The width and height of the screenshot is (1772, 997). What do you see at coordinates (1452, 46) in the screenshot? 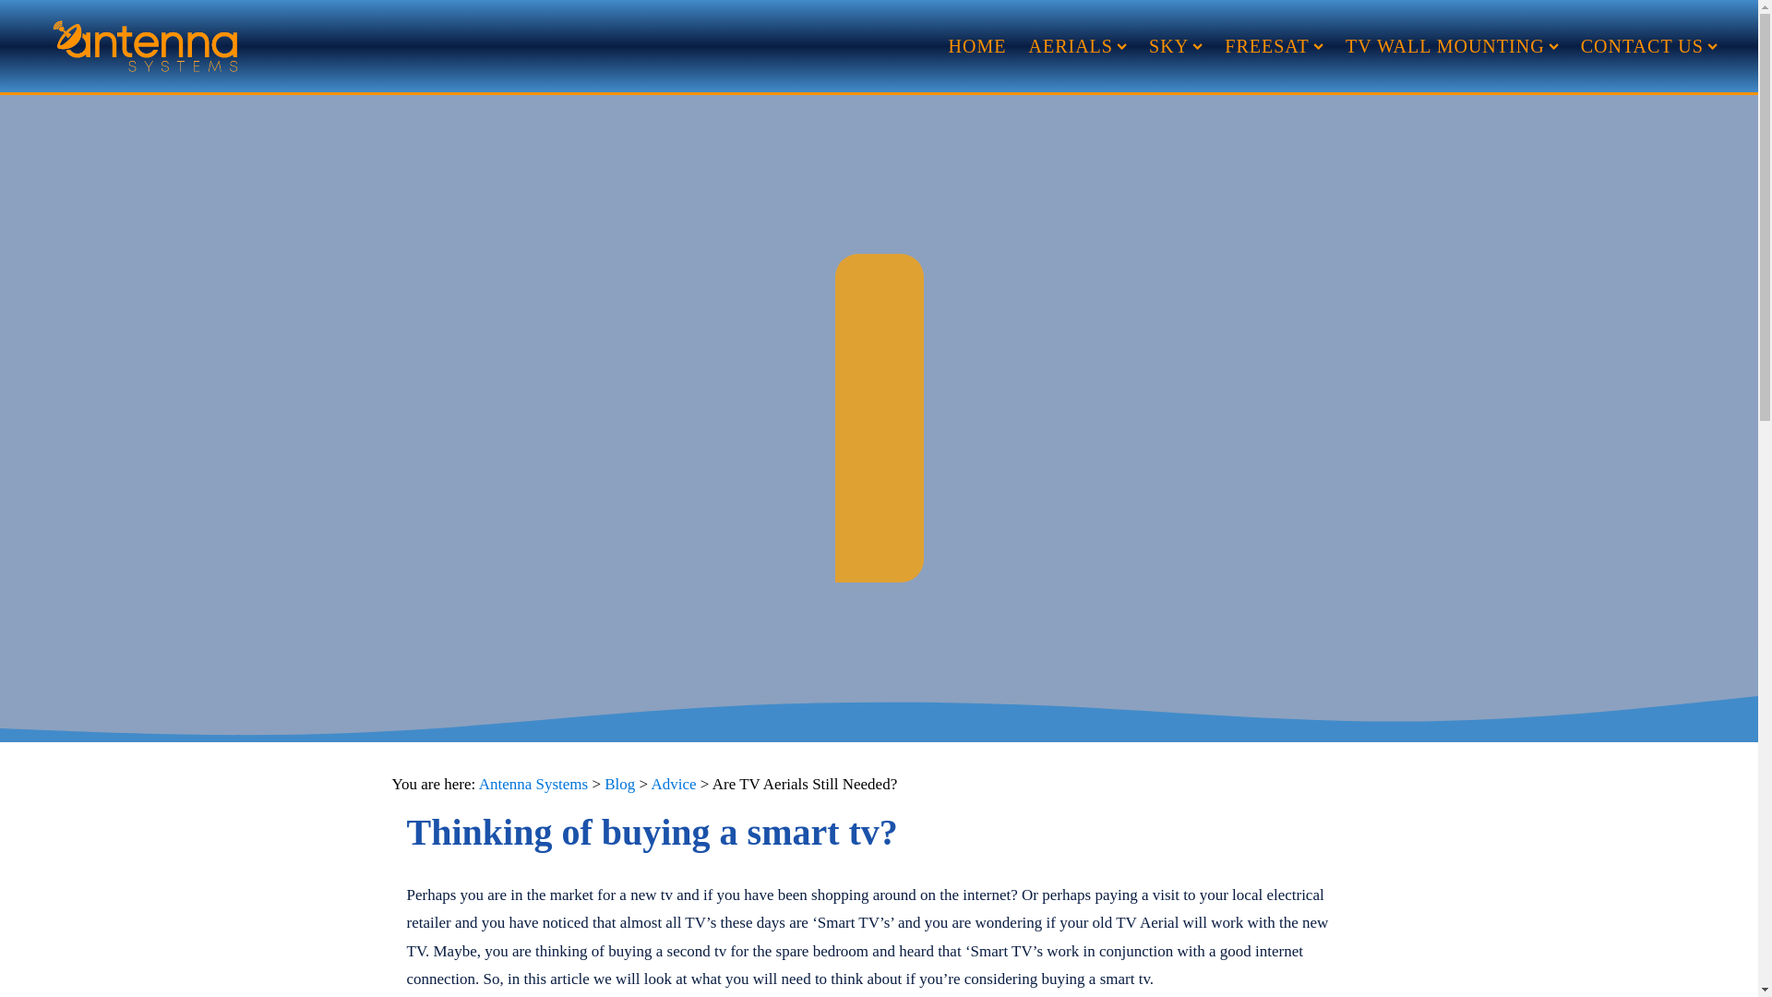
I see `TV WALL MOUNTING` at bounding box center [1452, 46].